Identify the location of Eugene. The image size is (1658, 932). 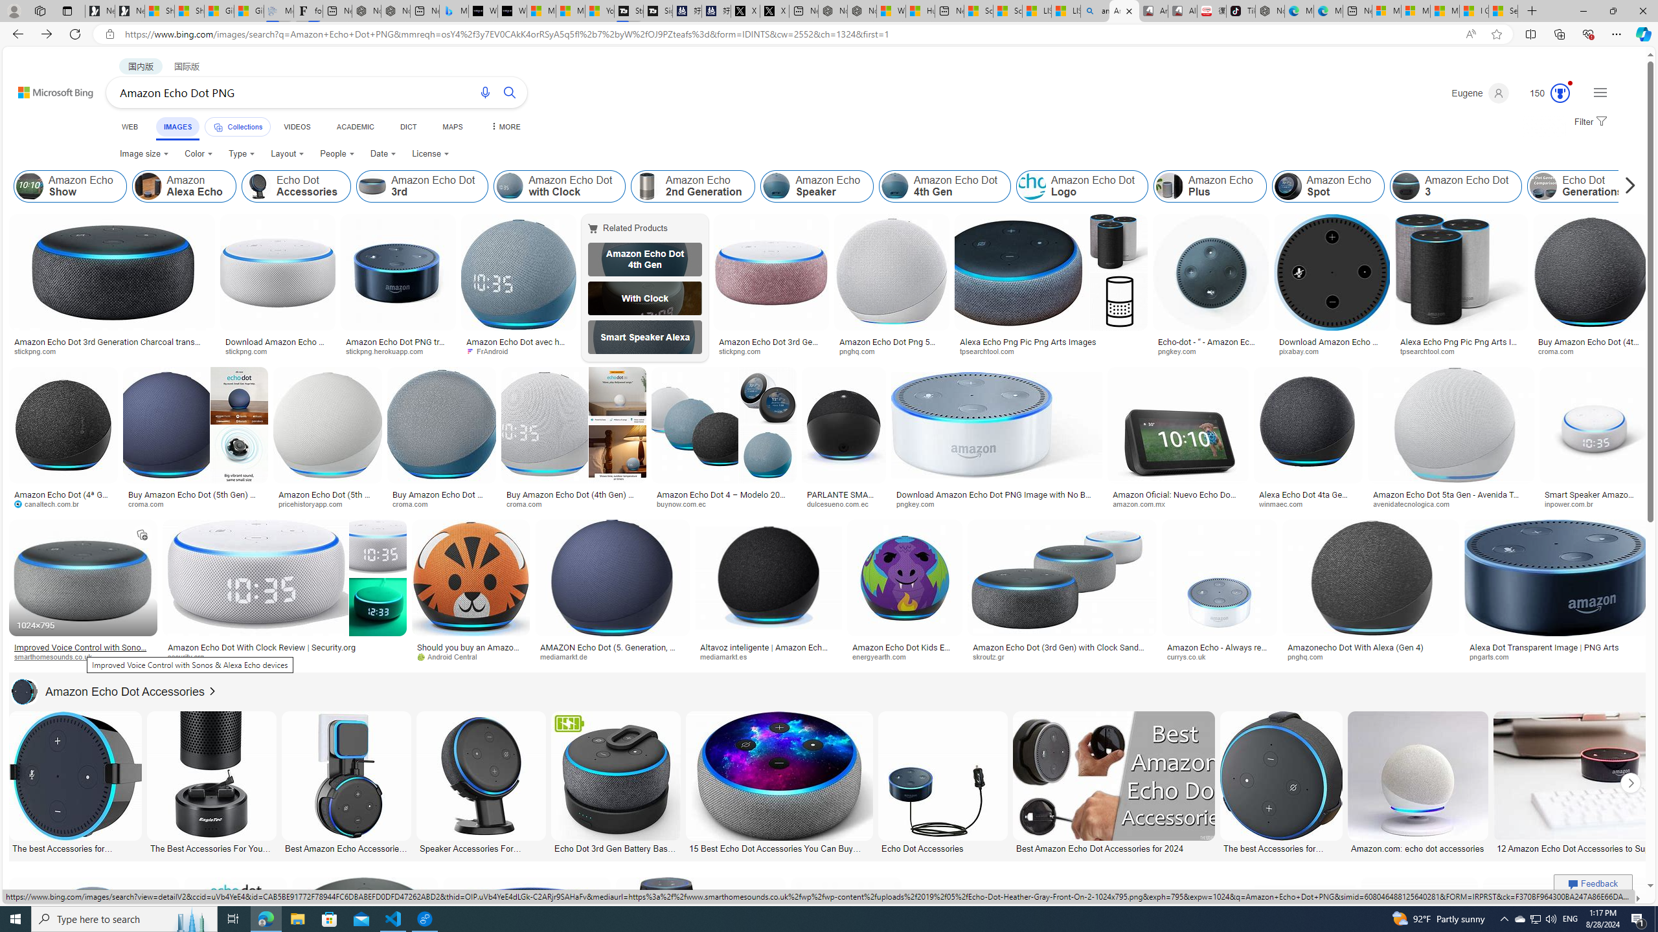
(1479, 93).